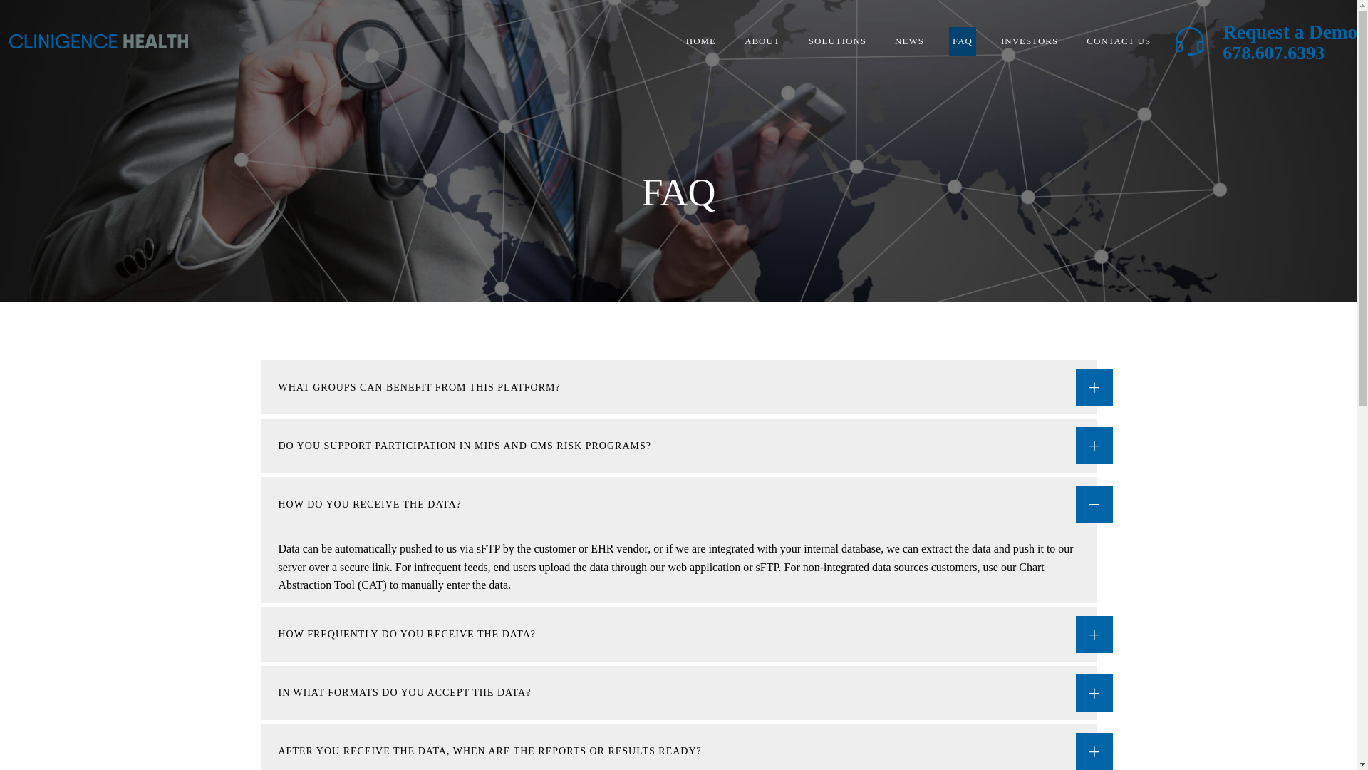 This screenshot has height=770, width=1368. What do you see at coordinates (678, 503) in the screenshot?
I see `HOW DO YOU RECEIVE THE DATA?` at bounding box center [678, 503].